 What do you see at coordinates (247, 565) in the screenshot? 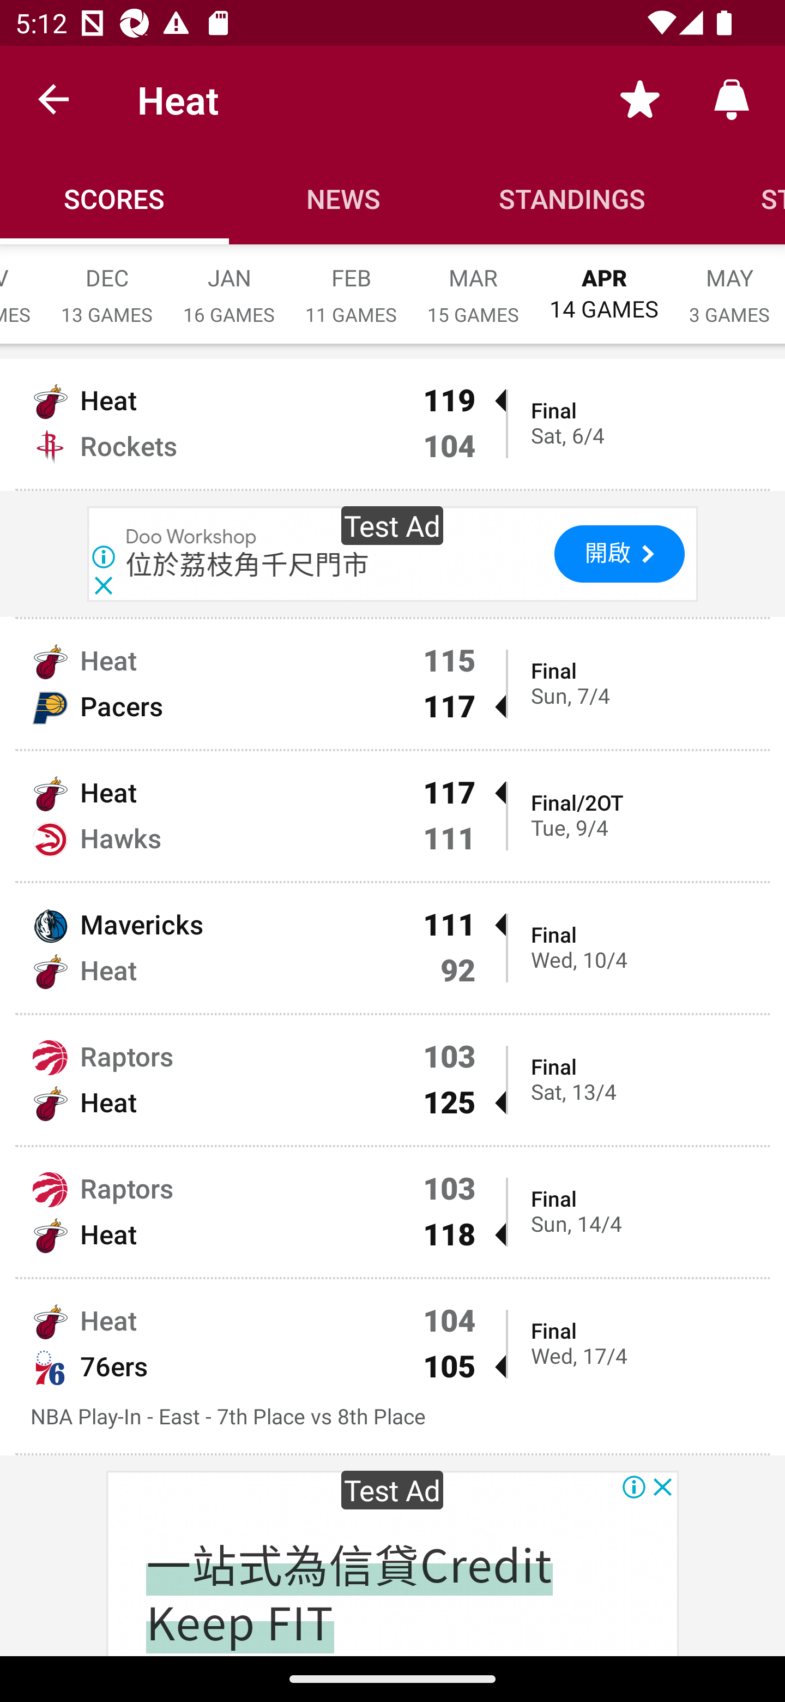
I see `位於荔枝角千尺門市` at bounding box center [247, 565].